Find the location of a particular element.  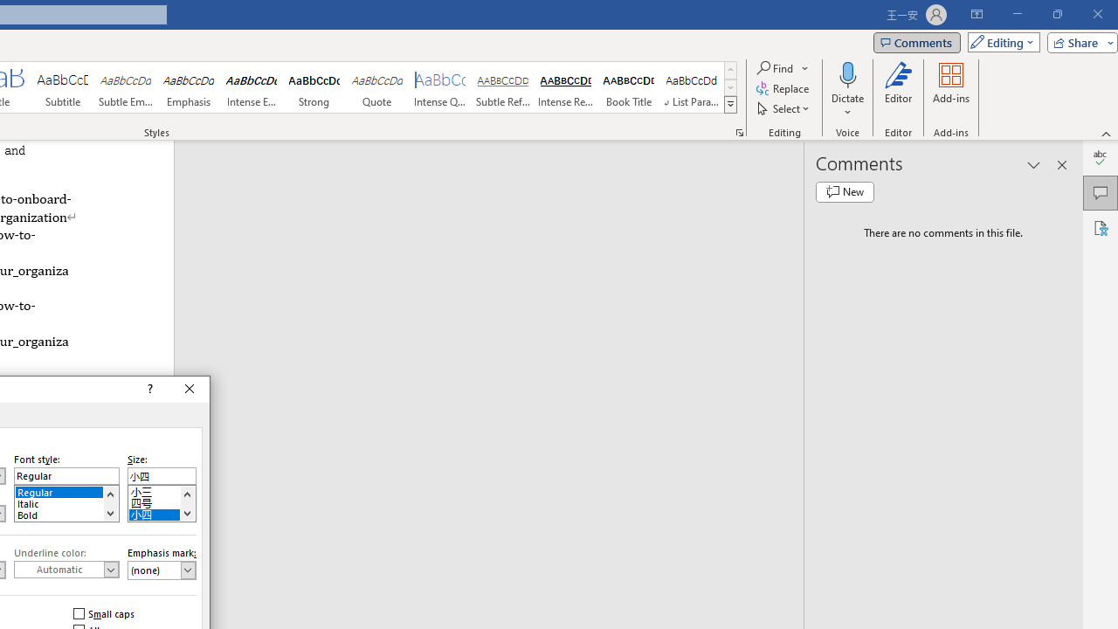

Subtitle is located at coordinates (62, 87).